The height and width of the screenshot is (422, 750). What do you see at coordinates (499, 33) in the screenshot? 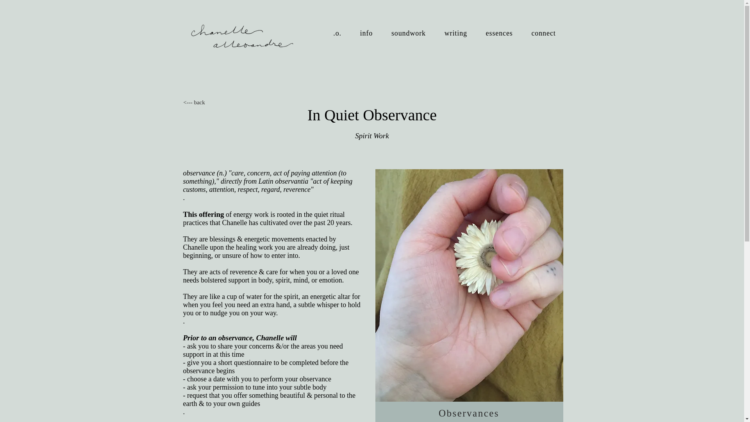
I see `essences` at bounding box center [499, 33].